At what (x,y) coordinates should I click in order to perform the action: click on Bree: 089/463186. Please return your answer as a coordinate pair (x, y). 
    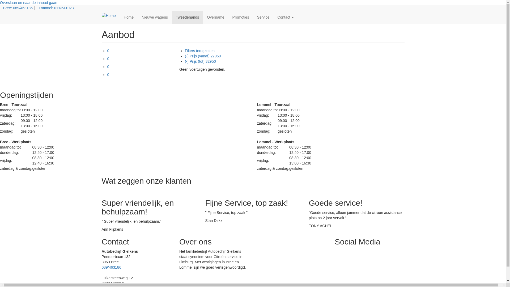
    Looking at the image, I should click on (18, 8).